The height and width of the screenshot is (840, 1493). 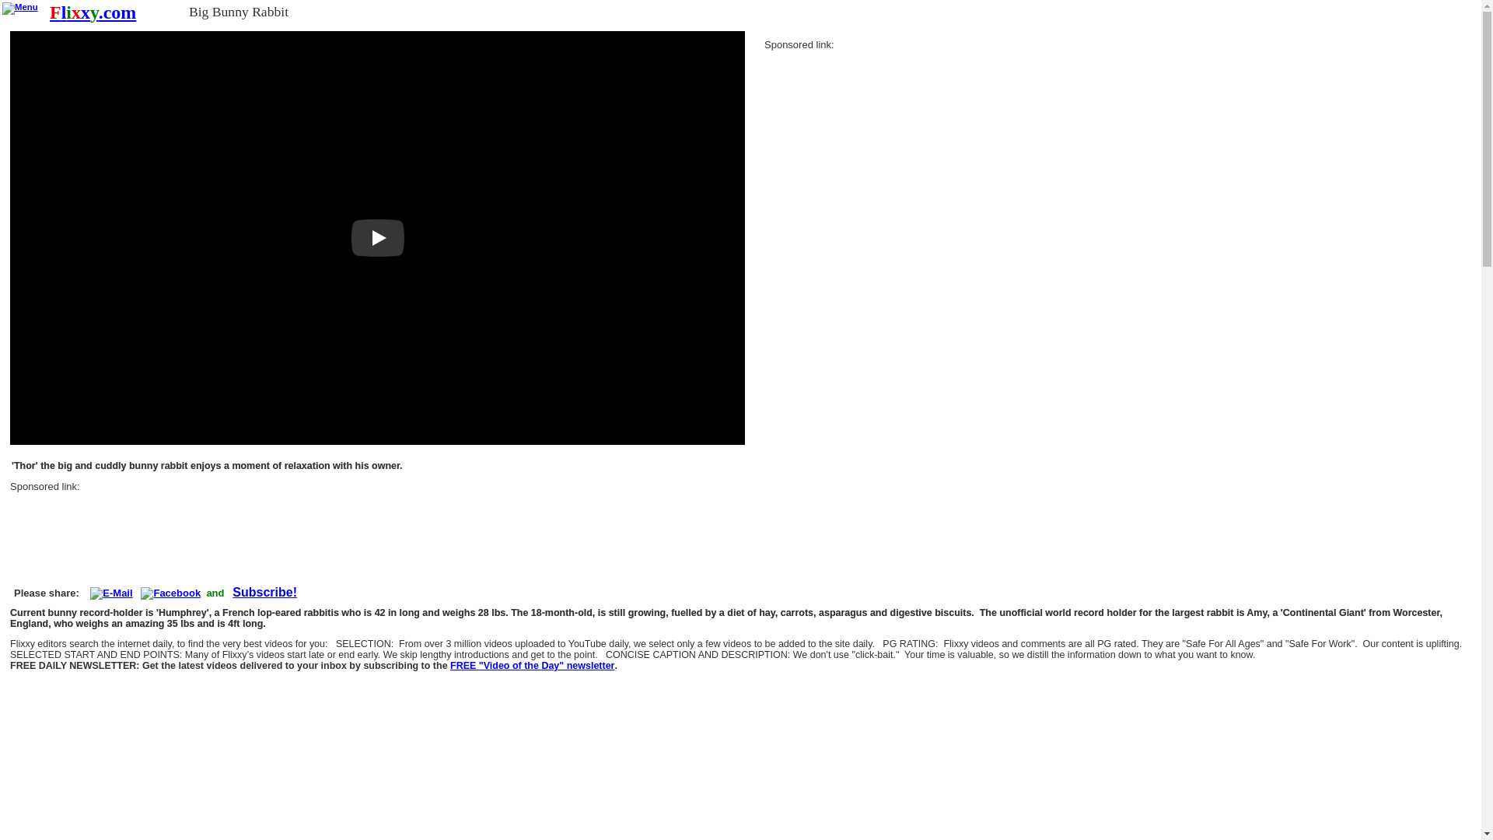 I want to click on Flixxy.com, so click(x=92, y=12).